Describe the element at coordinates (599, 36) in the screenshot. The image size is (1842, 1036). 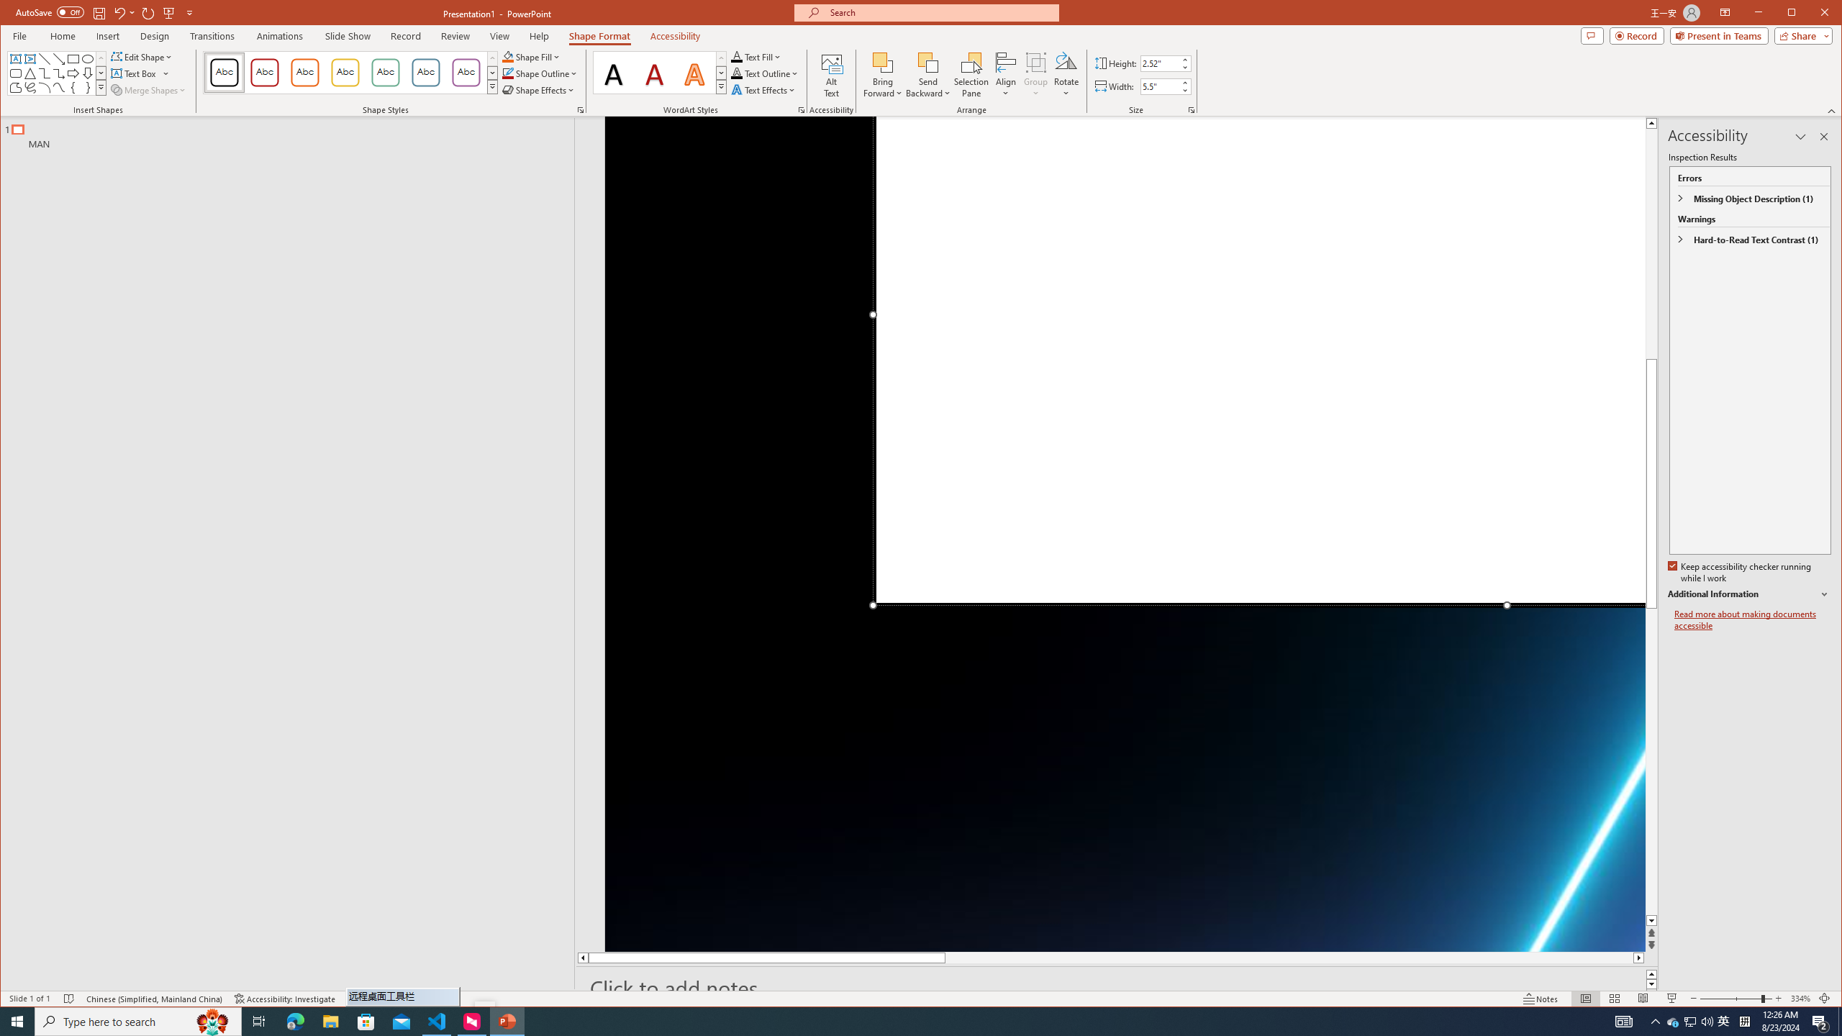
I see `Shape Format` at that location.